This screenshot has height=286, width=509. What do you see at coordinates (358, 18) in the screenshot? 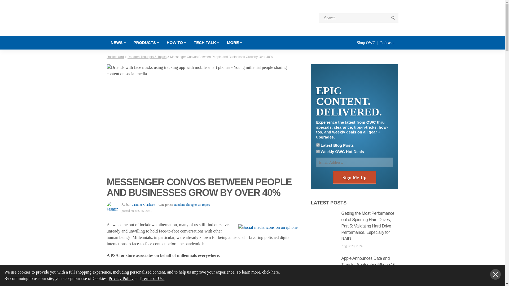
I see `search for:` at bounding box center [358, 18].